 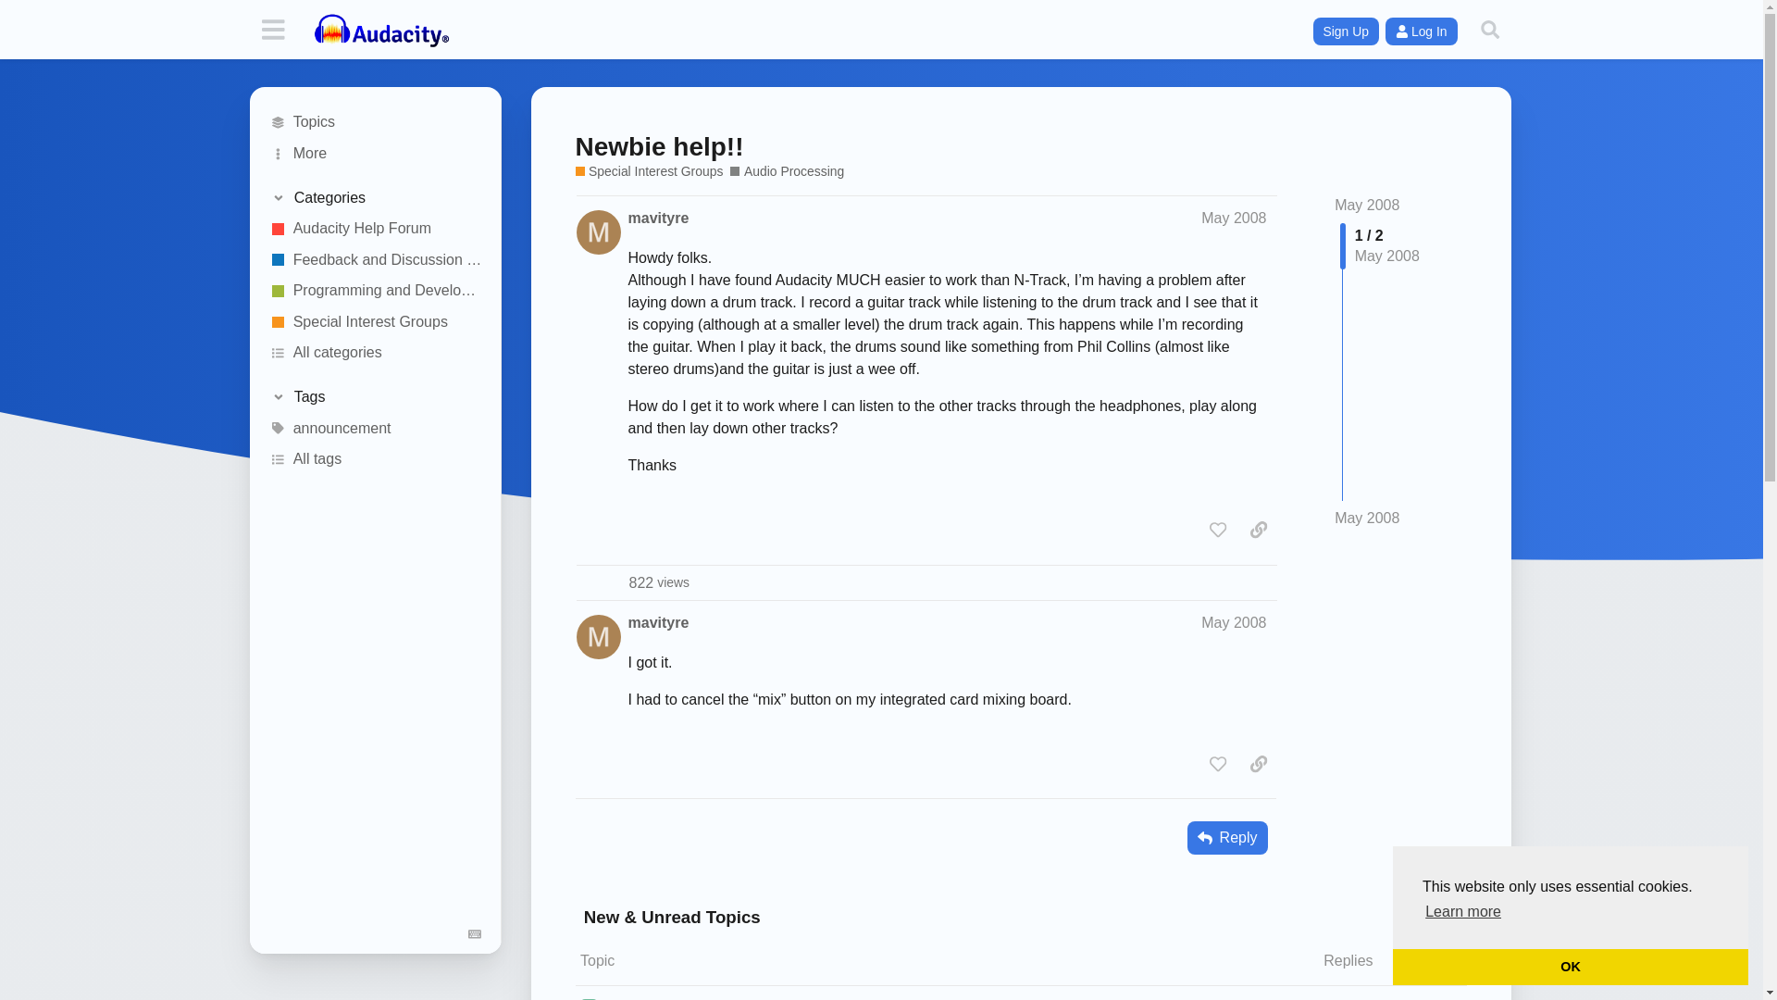 I want to click on May 2008, so click(x=1233, y=218).